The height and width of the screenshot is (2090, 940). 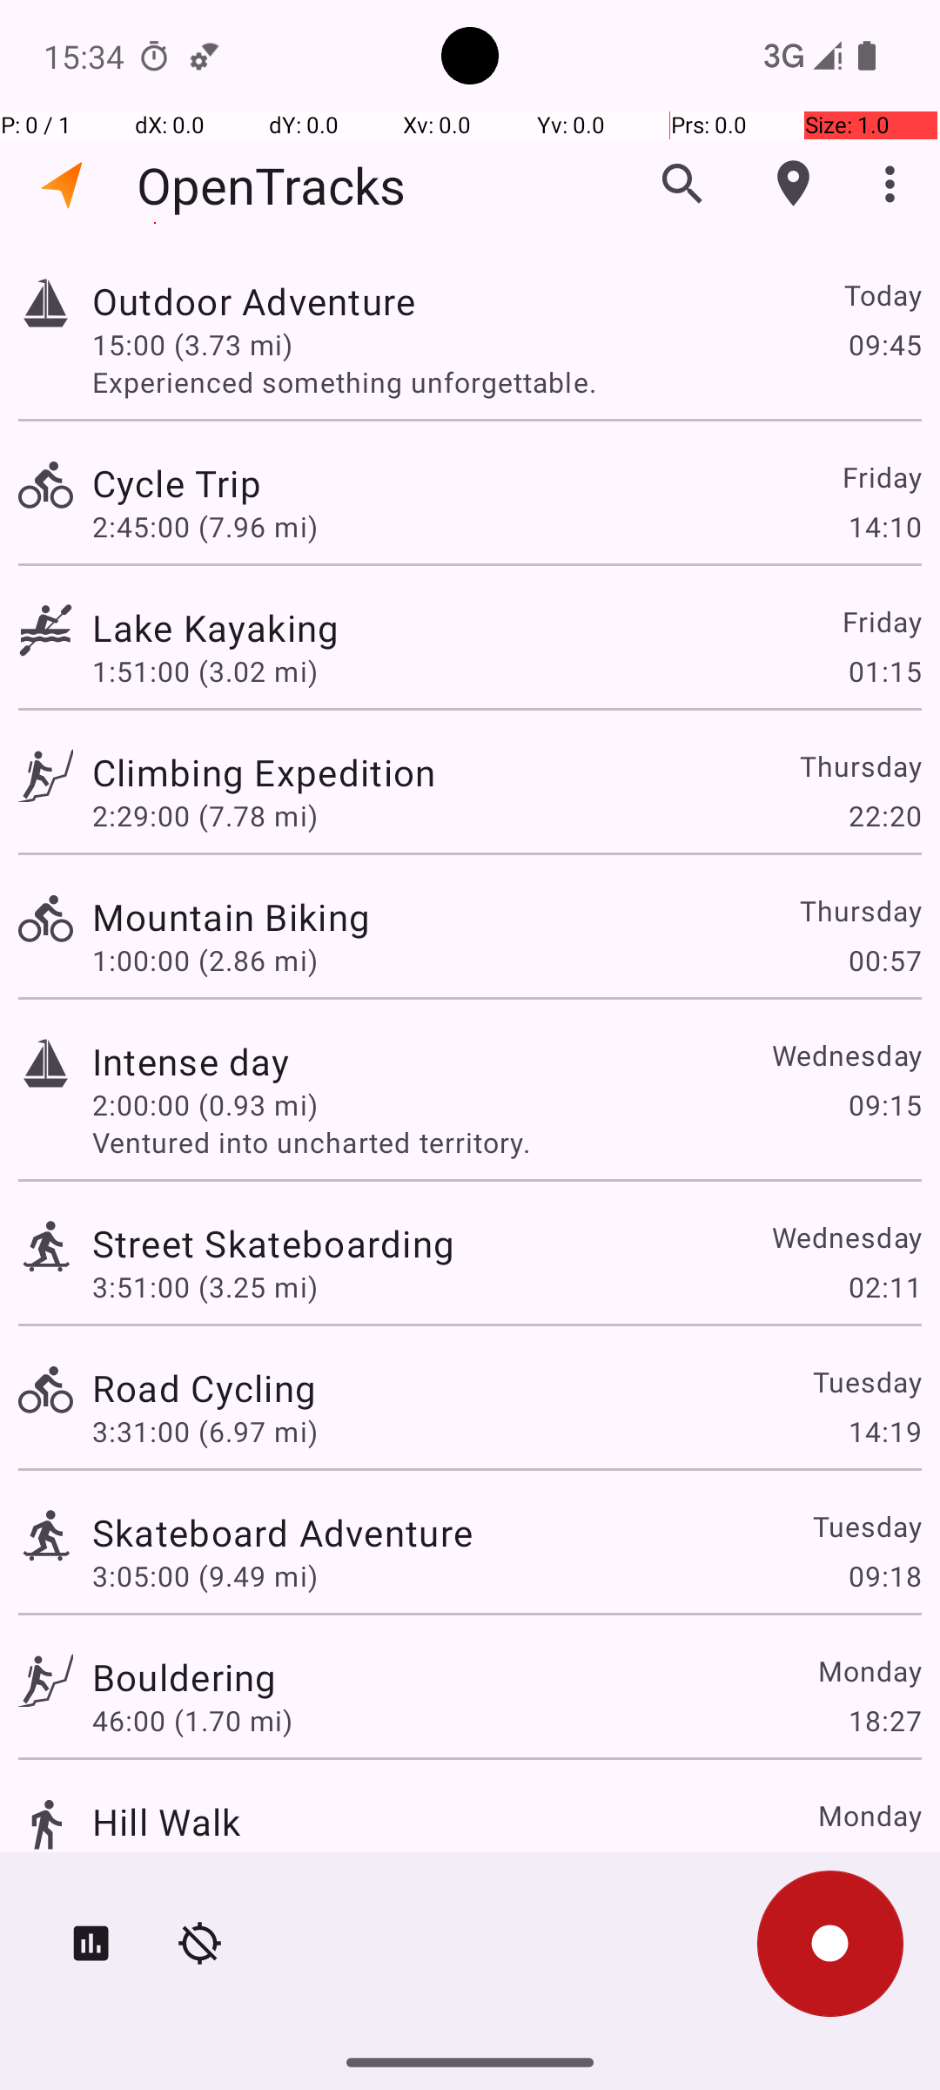 I want to click on 3:31:00 (6.97 mi), so click(x=205, y=1432).